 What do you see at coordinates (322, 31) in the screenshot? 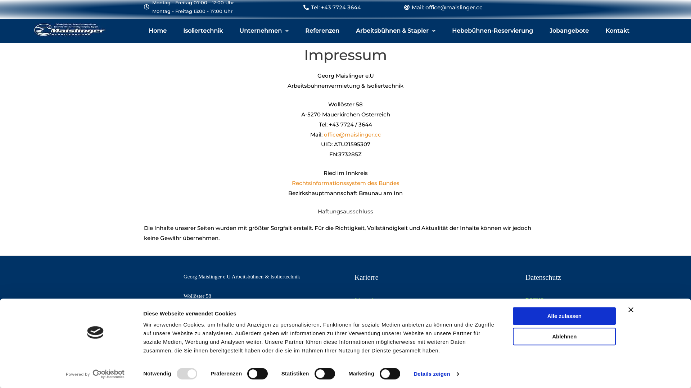
I see `Referenzen` at bounding box center [322, 31].